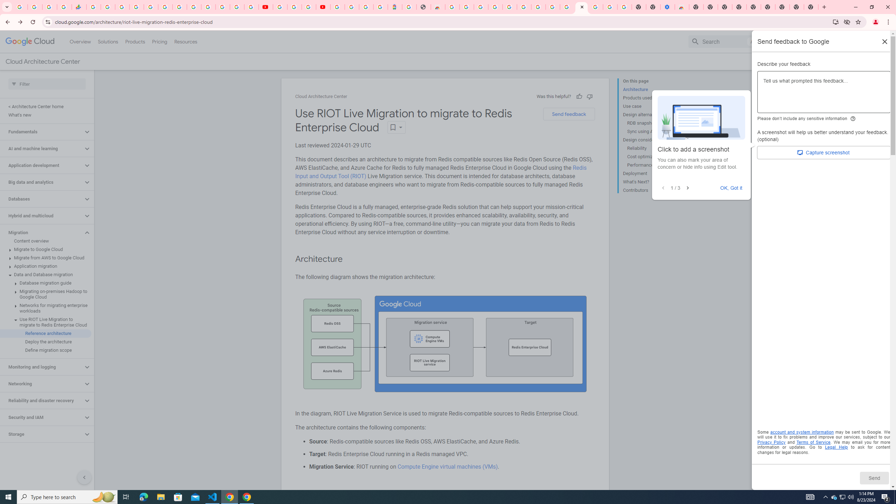 The image size is (896, 504). Describe the element at coordinates (654, 132) in the screenshot. I see `Sync using Active-Passive` at that location.